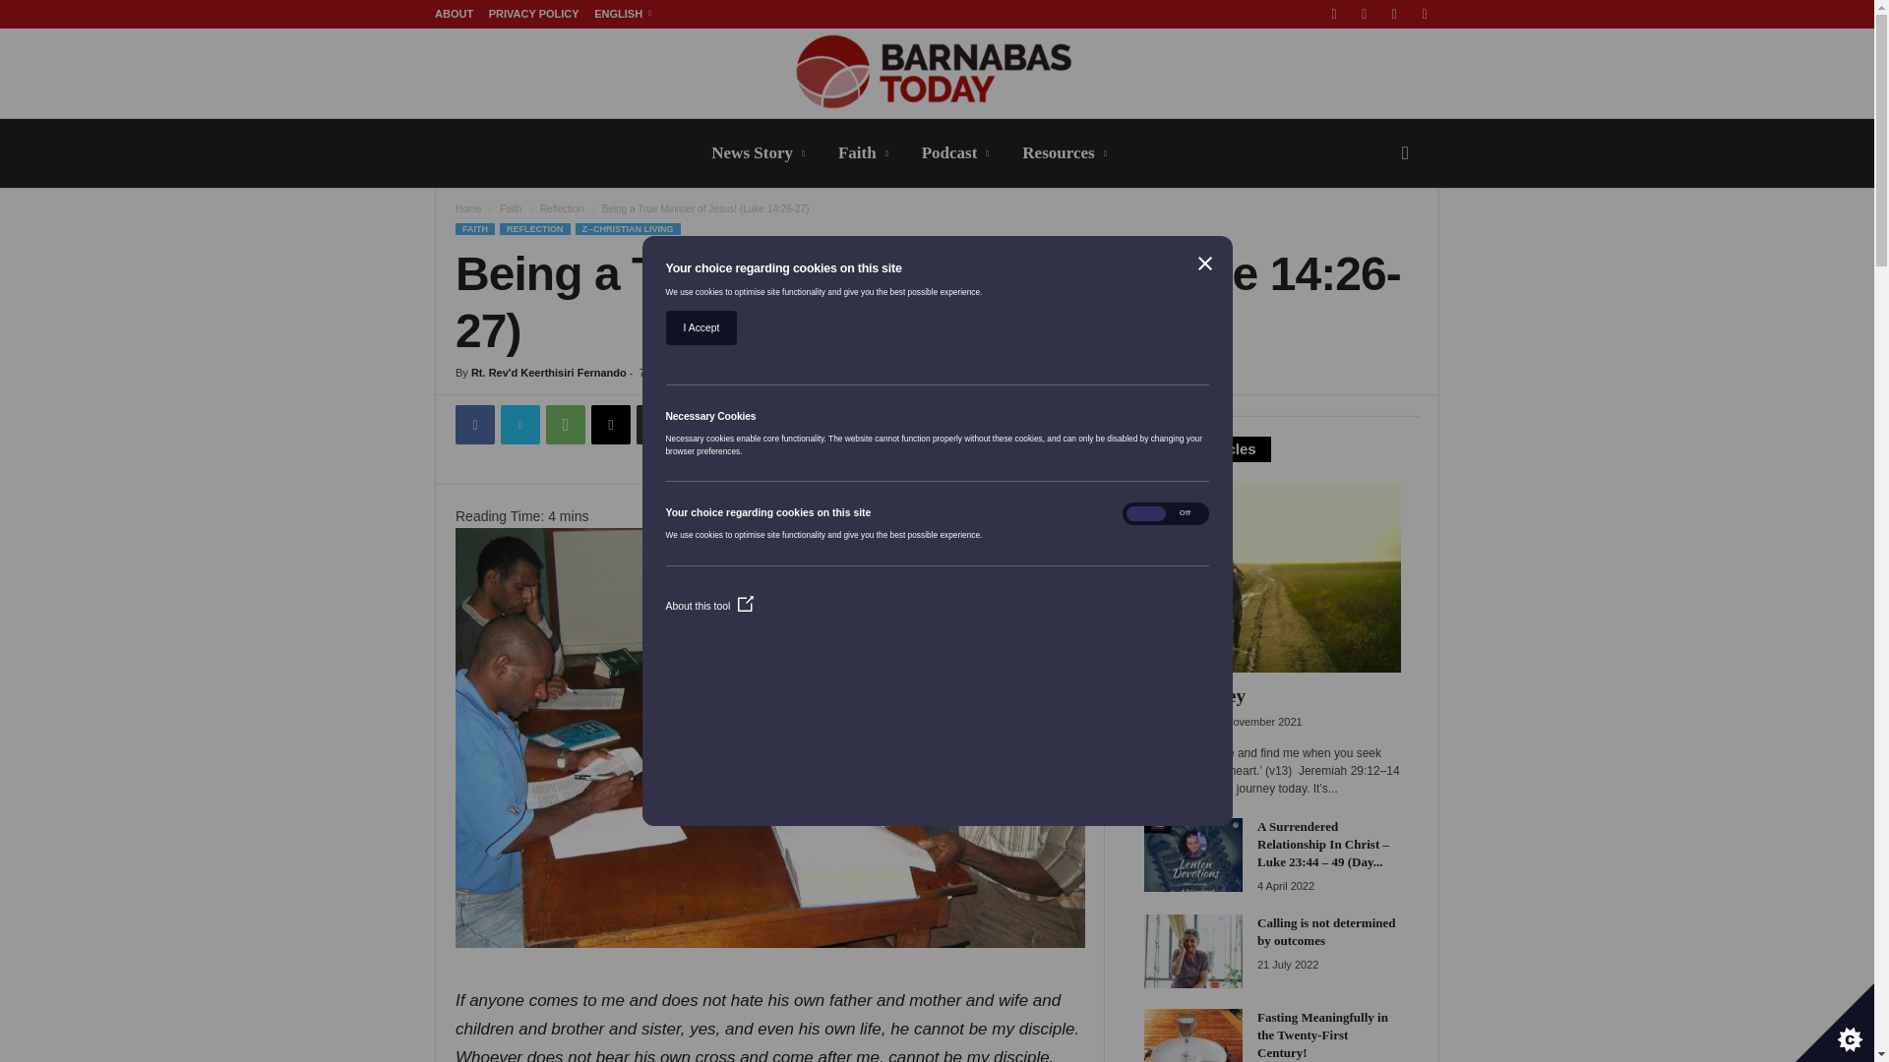 The height and width of the screenshot is (1062, 1889). Describe the element at coordinates (623, 14) in the screenshot. I see `ENGLISH` at that location.